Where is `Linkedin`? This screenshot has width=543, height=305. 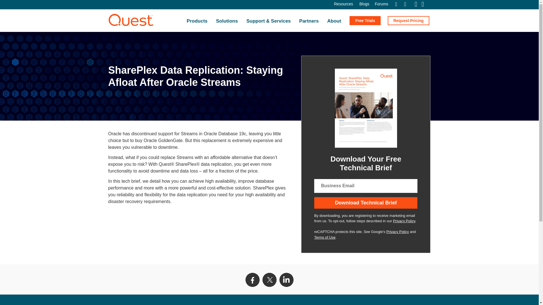 Linkedin is located at coordinates (286, 280).